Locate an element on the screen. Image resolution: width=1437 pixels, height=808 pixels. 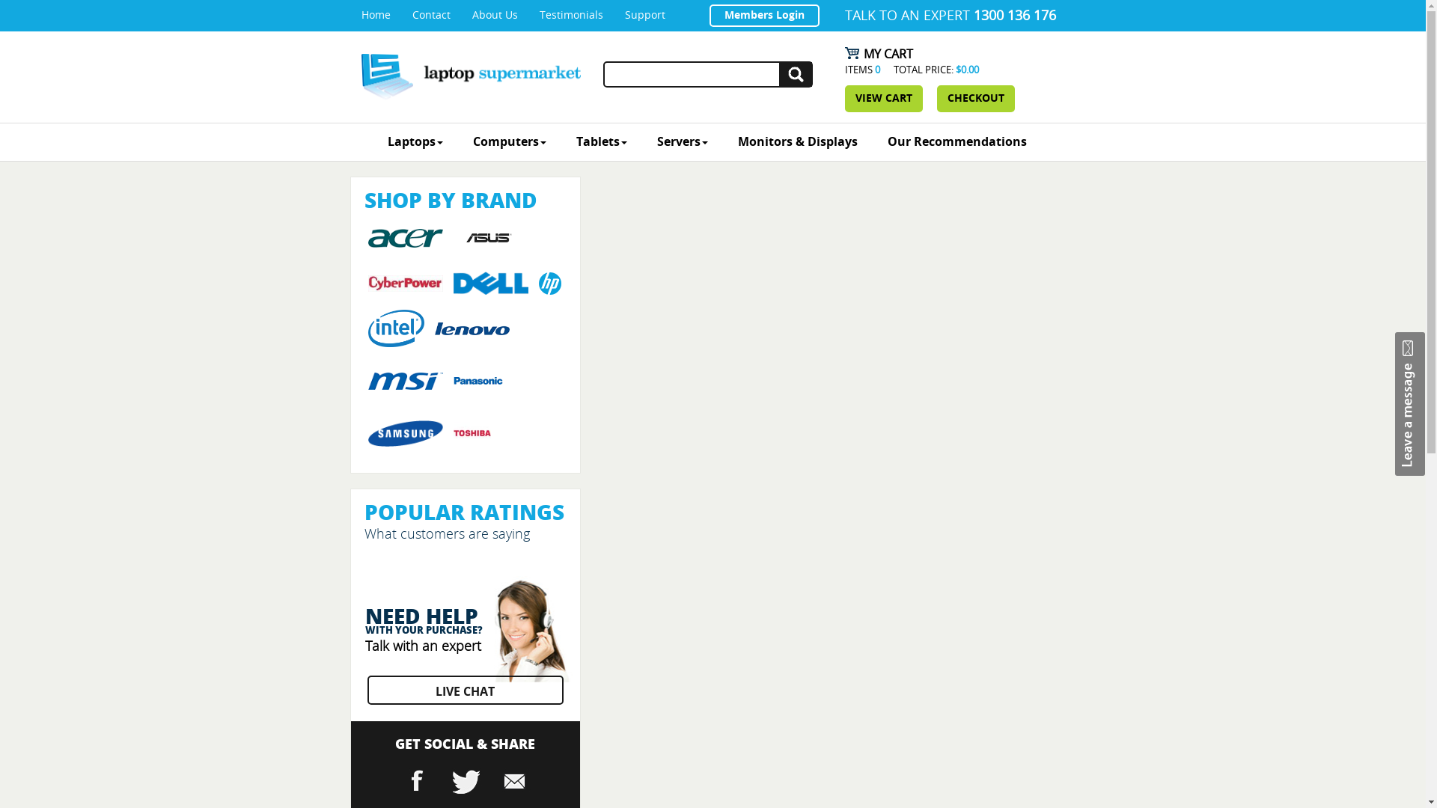
Testimonials is located at coordinates (570, 15).